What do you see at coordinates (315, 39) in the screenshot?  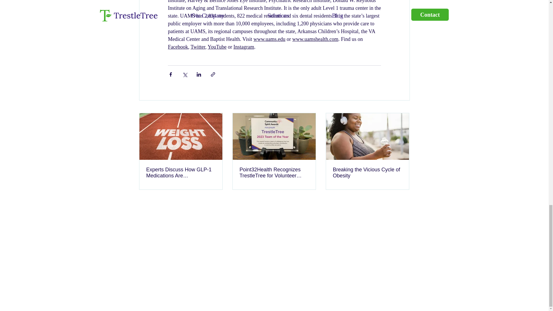 I see `www.uamshealth.com` at bounding box center [315, 39].